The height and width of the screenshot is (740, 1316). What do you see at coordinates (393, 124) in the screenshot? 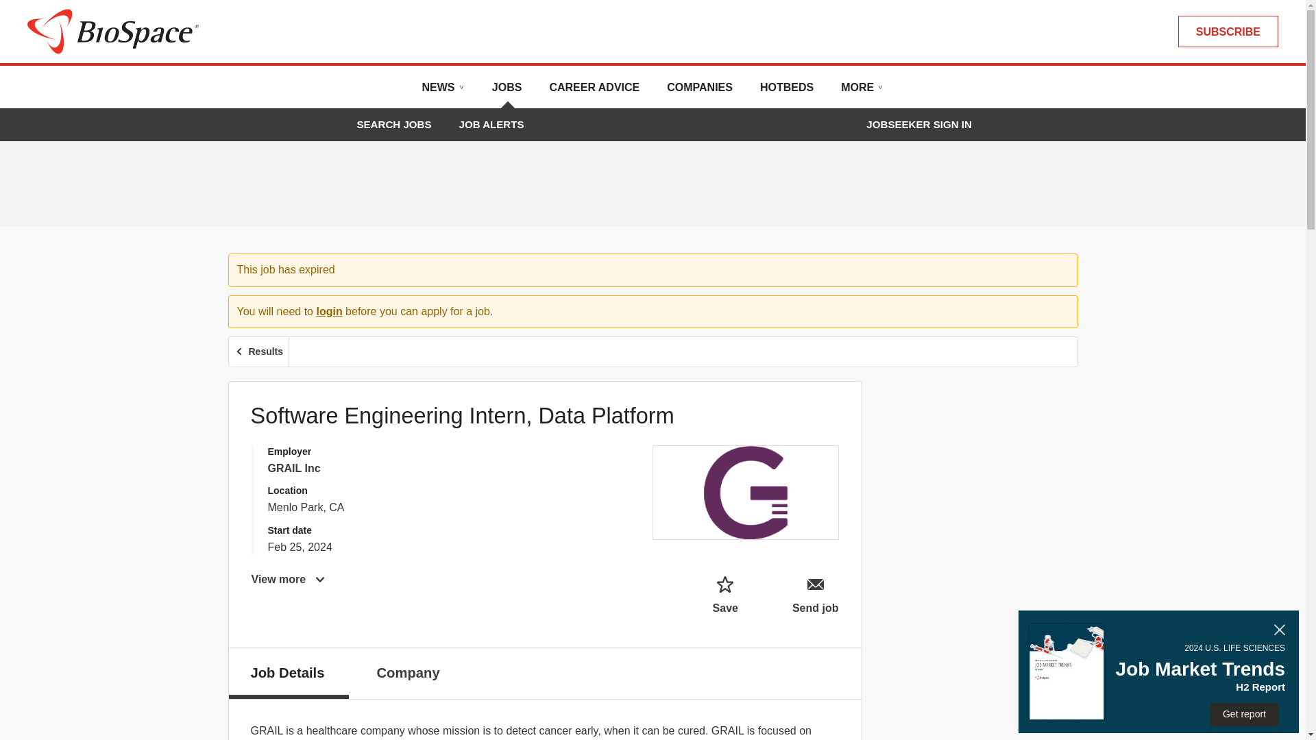
I see `SEARCH JOBS` at bounding box center [393, 124].